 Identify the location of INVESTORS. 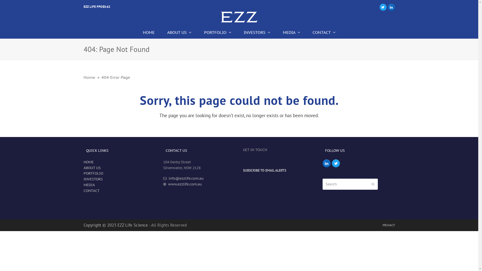
(257, 32).